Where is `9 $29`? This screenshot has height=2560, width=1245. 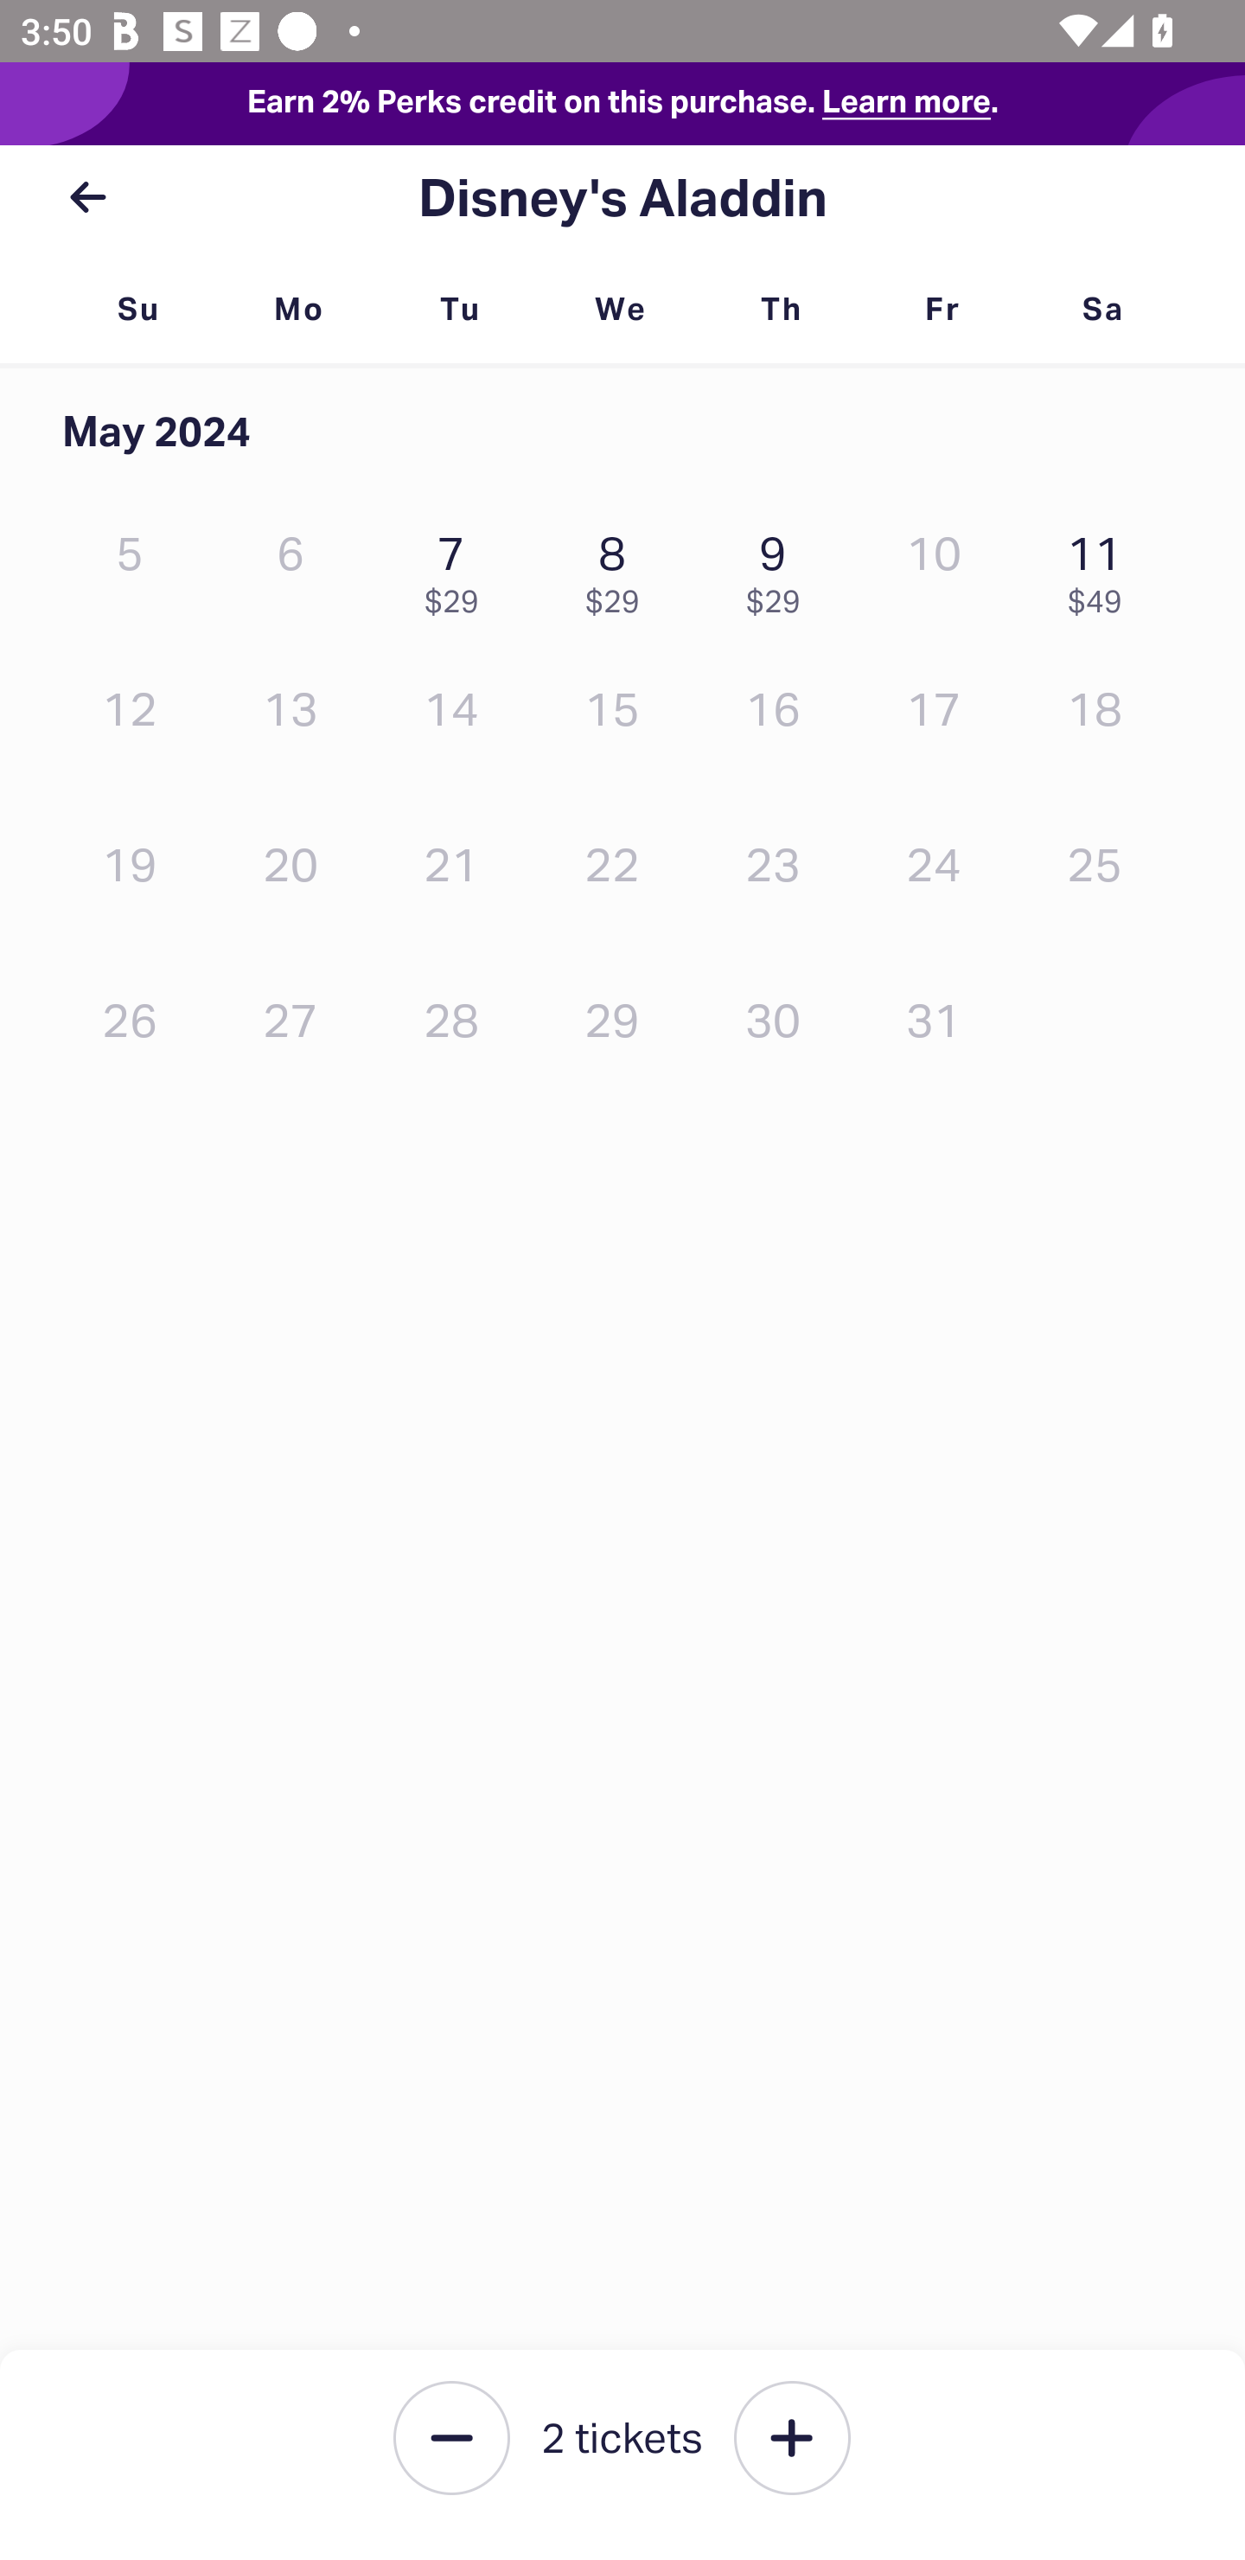
9 $29 is located at coordinates (781, 567).